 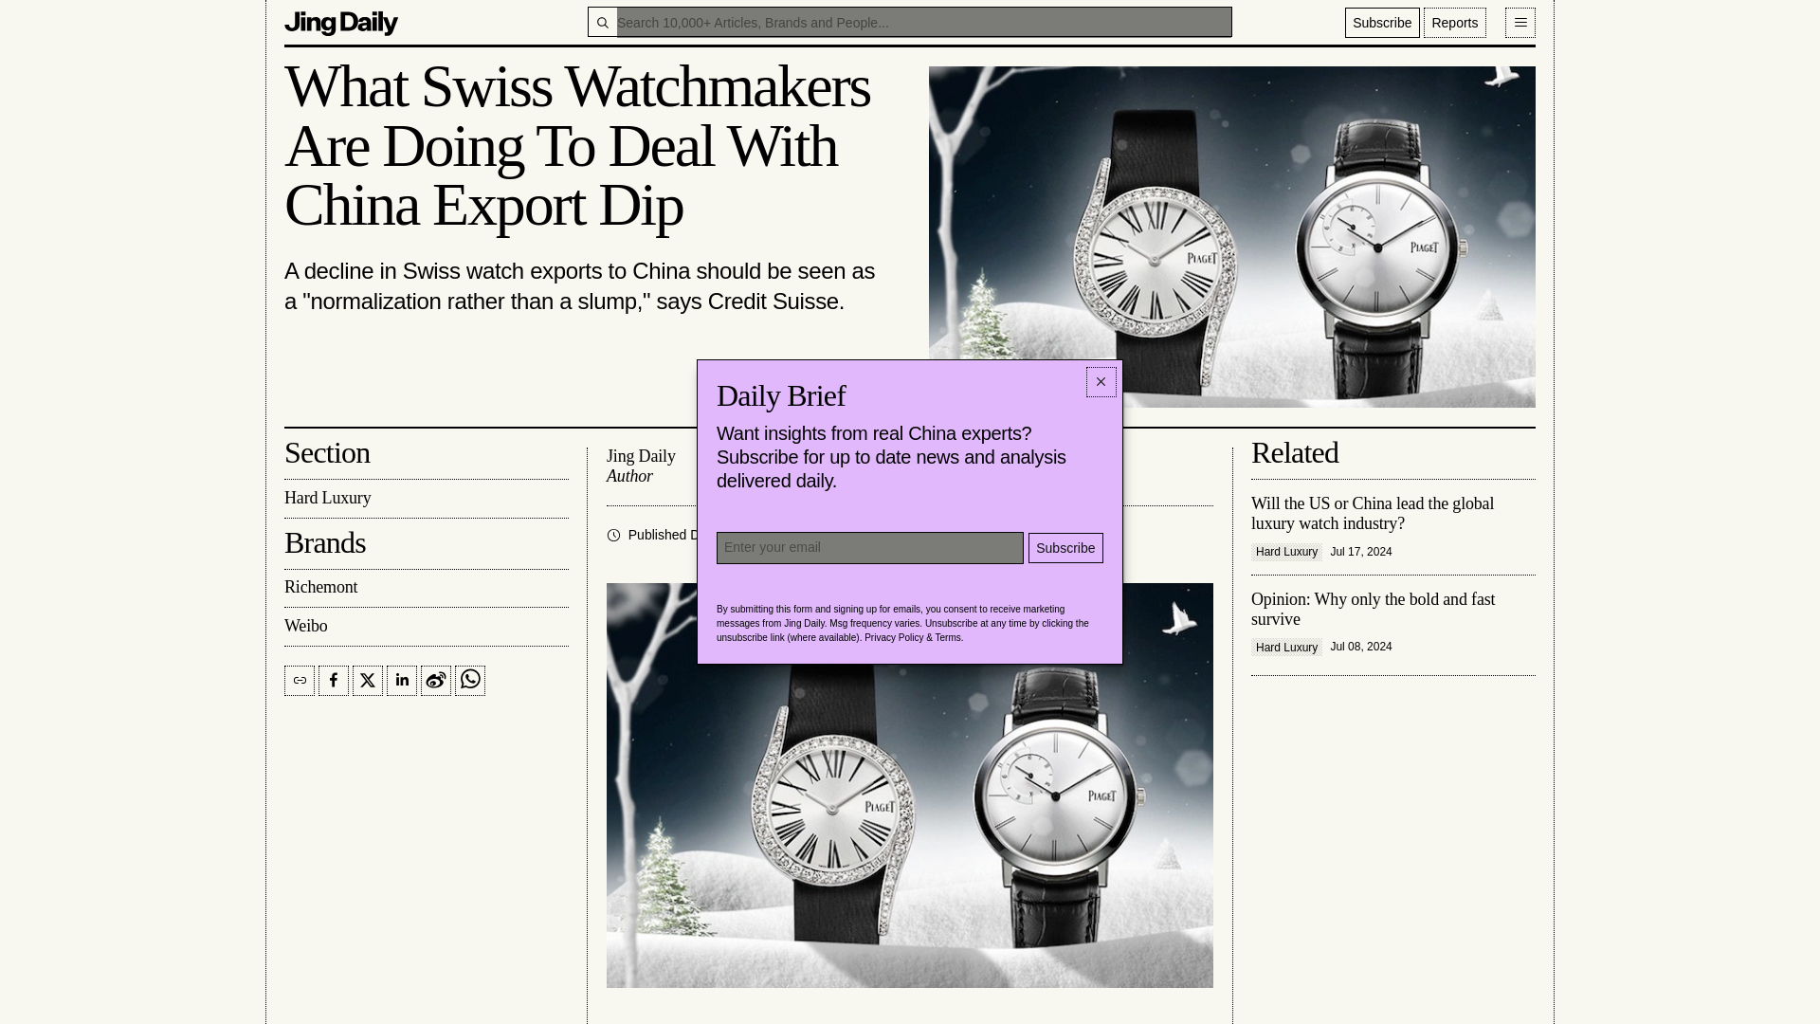 What do you see at coordinates (1454, 22) in the screenshot?
I see `Reports` at bounding box center [1454, 22].